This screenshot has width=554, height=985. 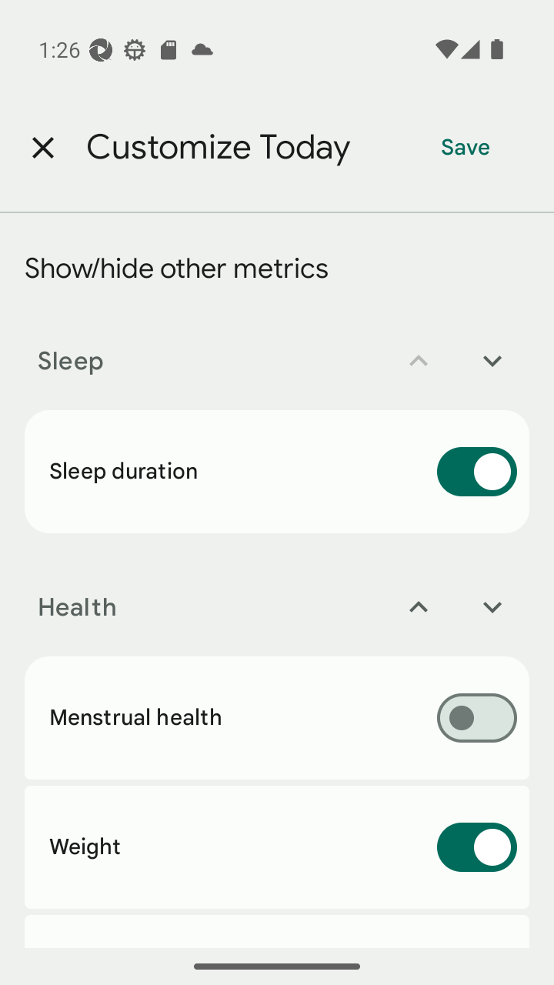 What do you see at coordinates (492, 361) in the screenshot?
I see `Move Sleep down` at bounding box center [492, 361].